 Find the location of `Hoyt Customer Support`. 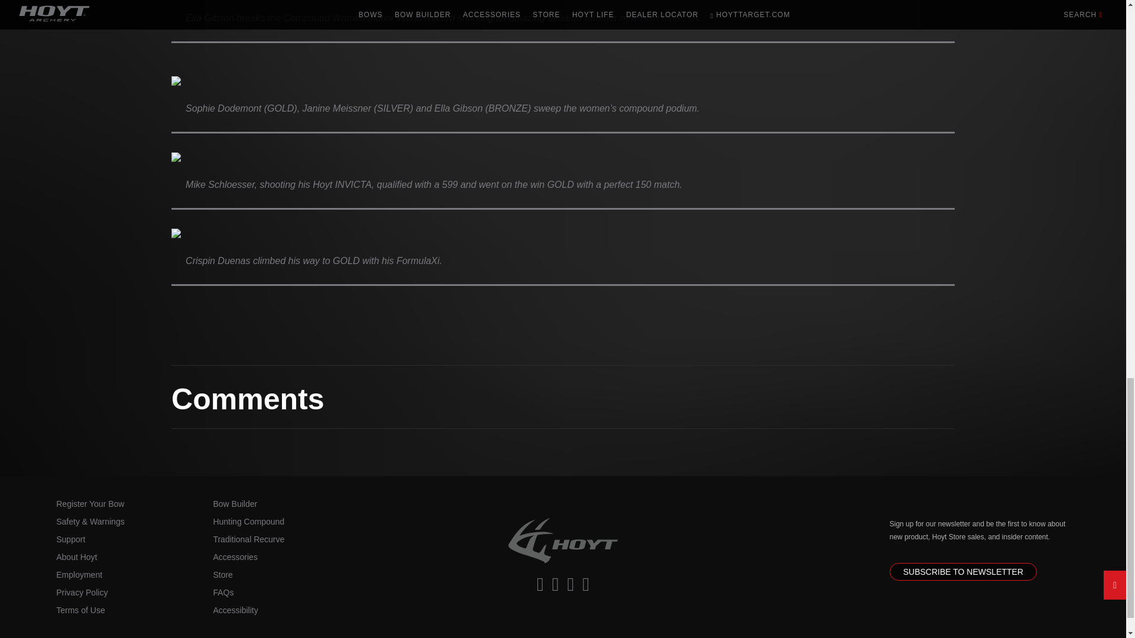

Hoyt Customer Support is located at coordinates (70, 539).